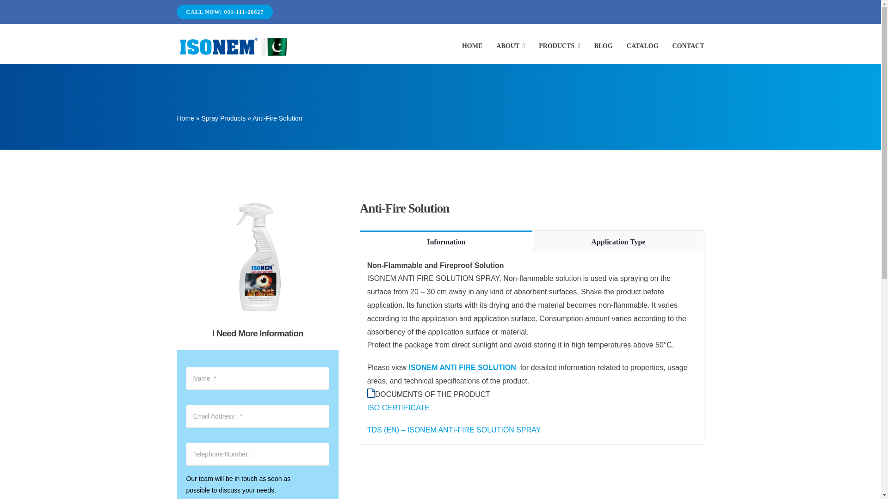 Image resolution: width=888 pixels, height=499 pixels. Describe the element at coordinates (225, 12) in the screenshot. I see `CALL NOW: 031-111-26627` at that location.